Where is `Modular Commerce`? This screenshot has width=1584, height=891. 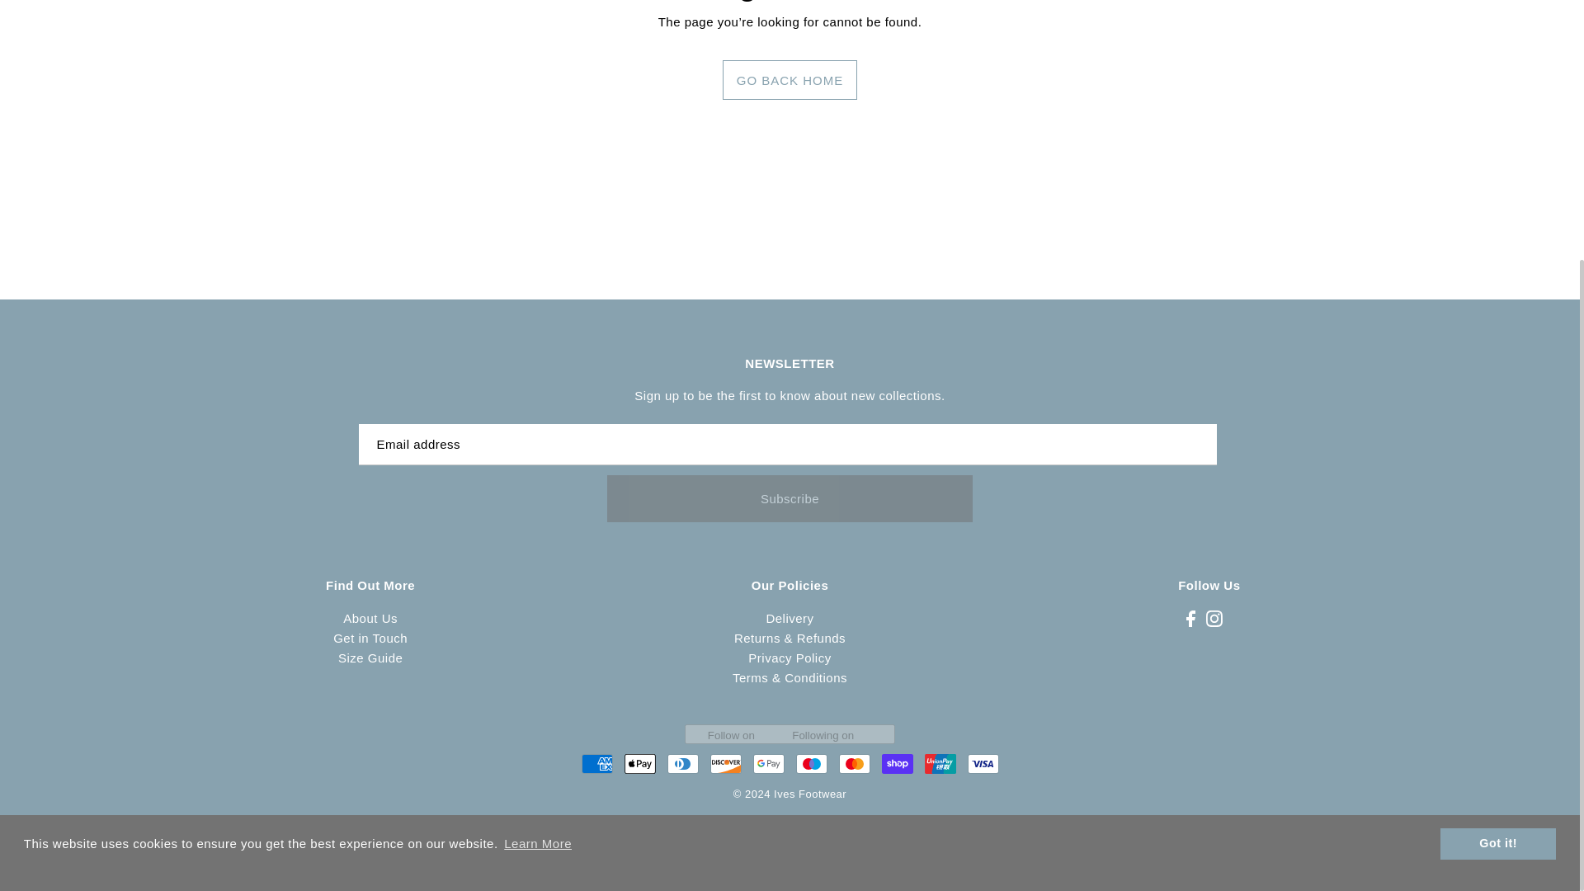 Modular Commerce is located at coordinates (790, 830).